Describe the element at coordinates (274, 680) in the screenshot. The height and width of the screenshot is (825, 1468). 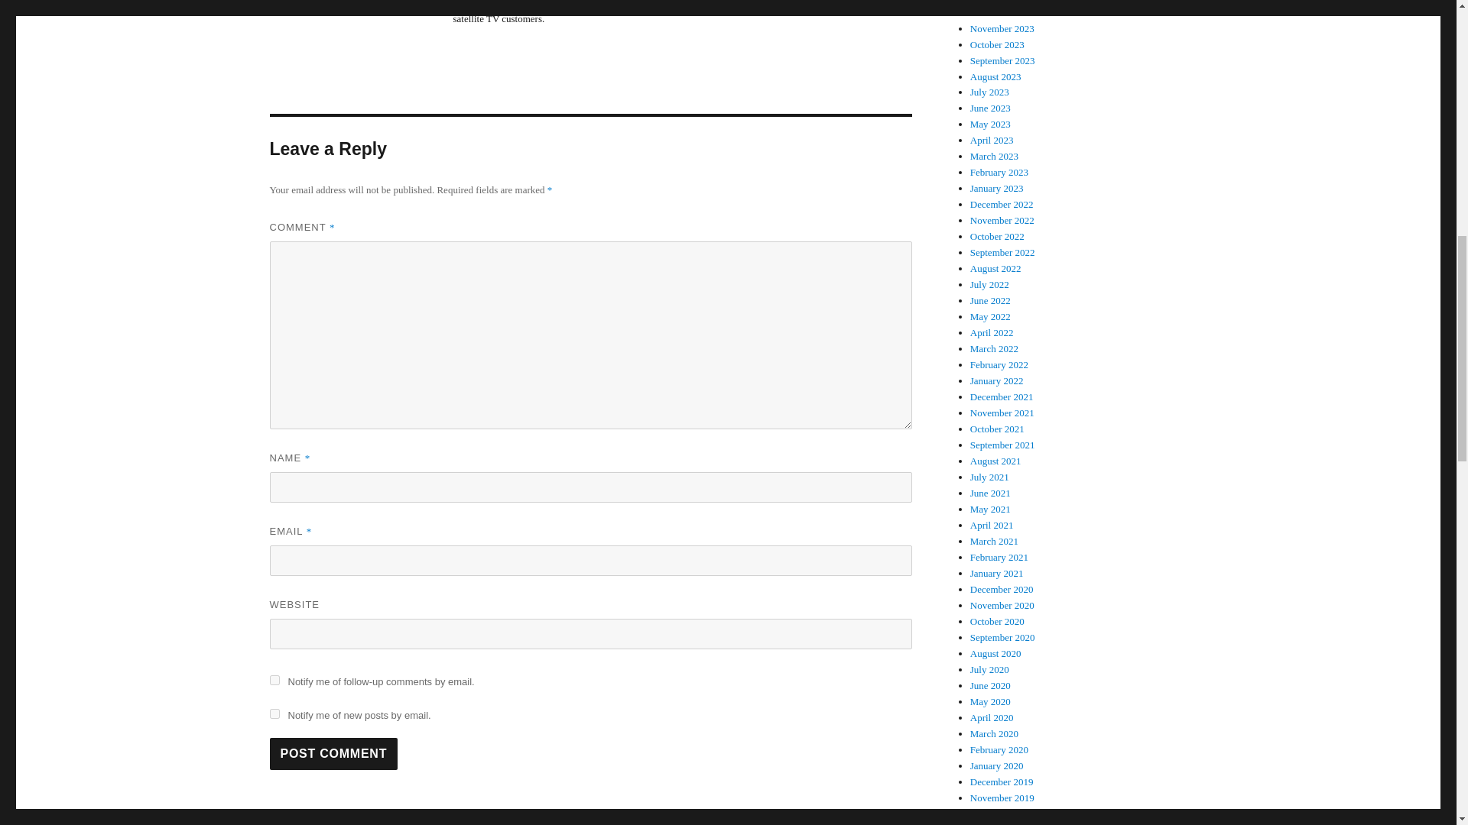
I see `subscribe` at that location.